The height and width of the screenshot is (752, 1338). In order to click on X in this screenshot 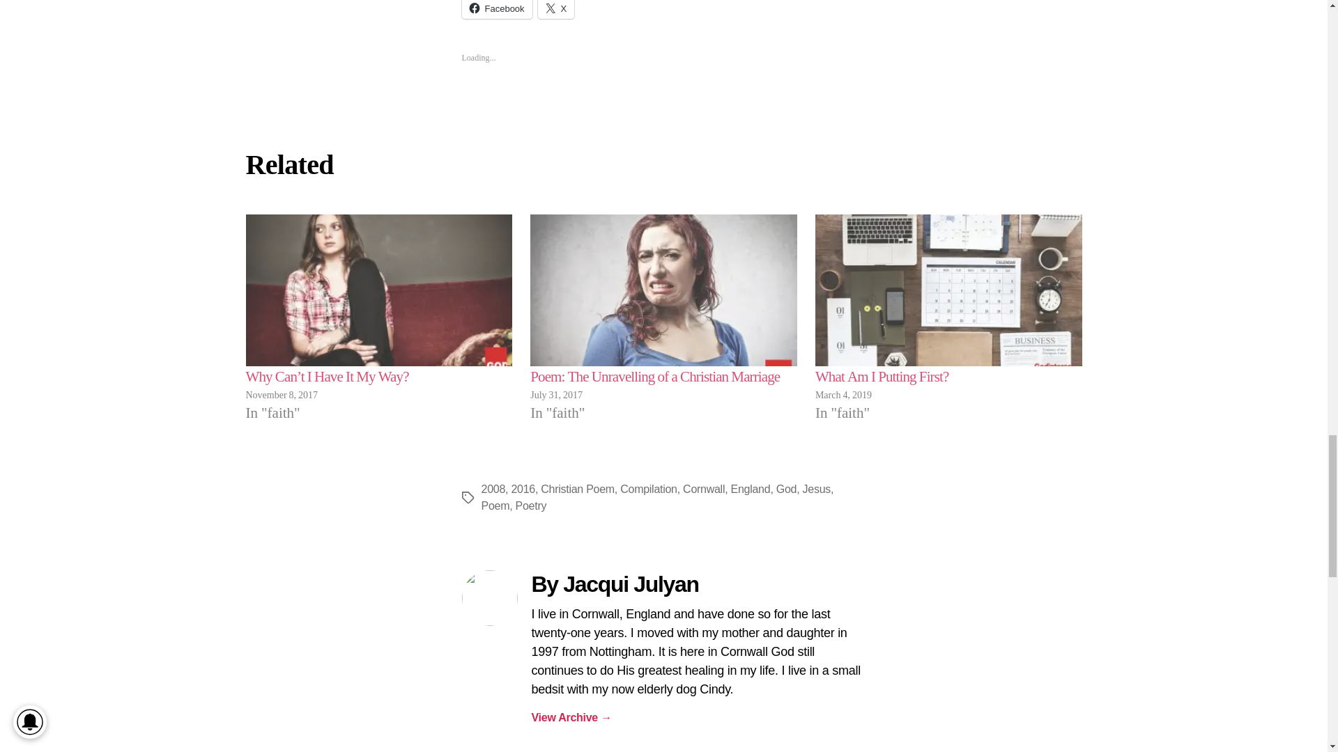, I will do `click(556, 10)`.